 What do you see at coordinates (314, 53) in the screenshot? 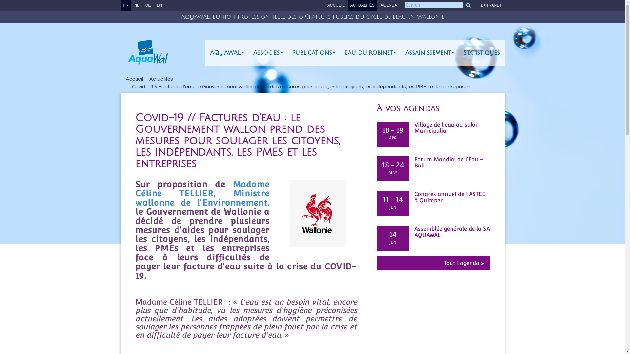
I see `Publications` at bounding box center [314, 53].